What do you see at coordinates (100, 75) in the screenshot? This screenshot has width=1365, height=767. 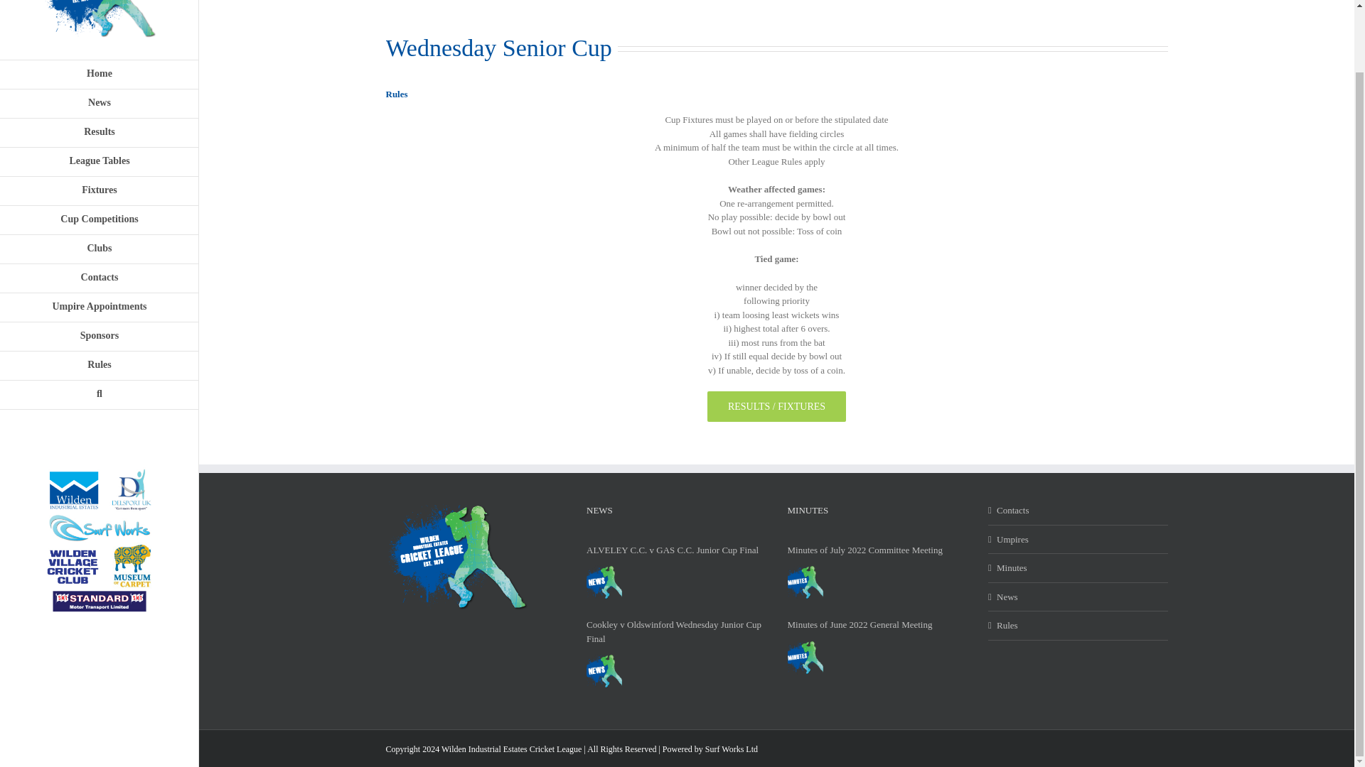 I see `Home` at bounding box center [100, 75].